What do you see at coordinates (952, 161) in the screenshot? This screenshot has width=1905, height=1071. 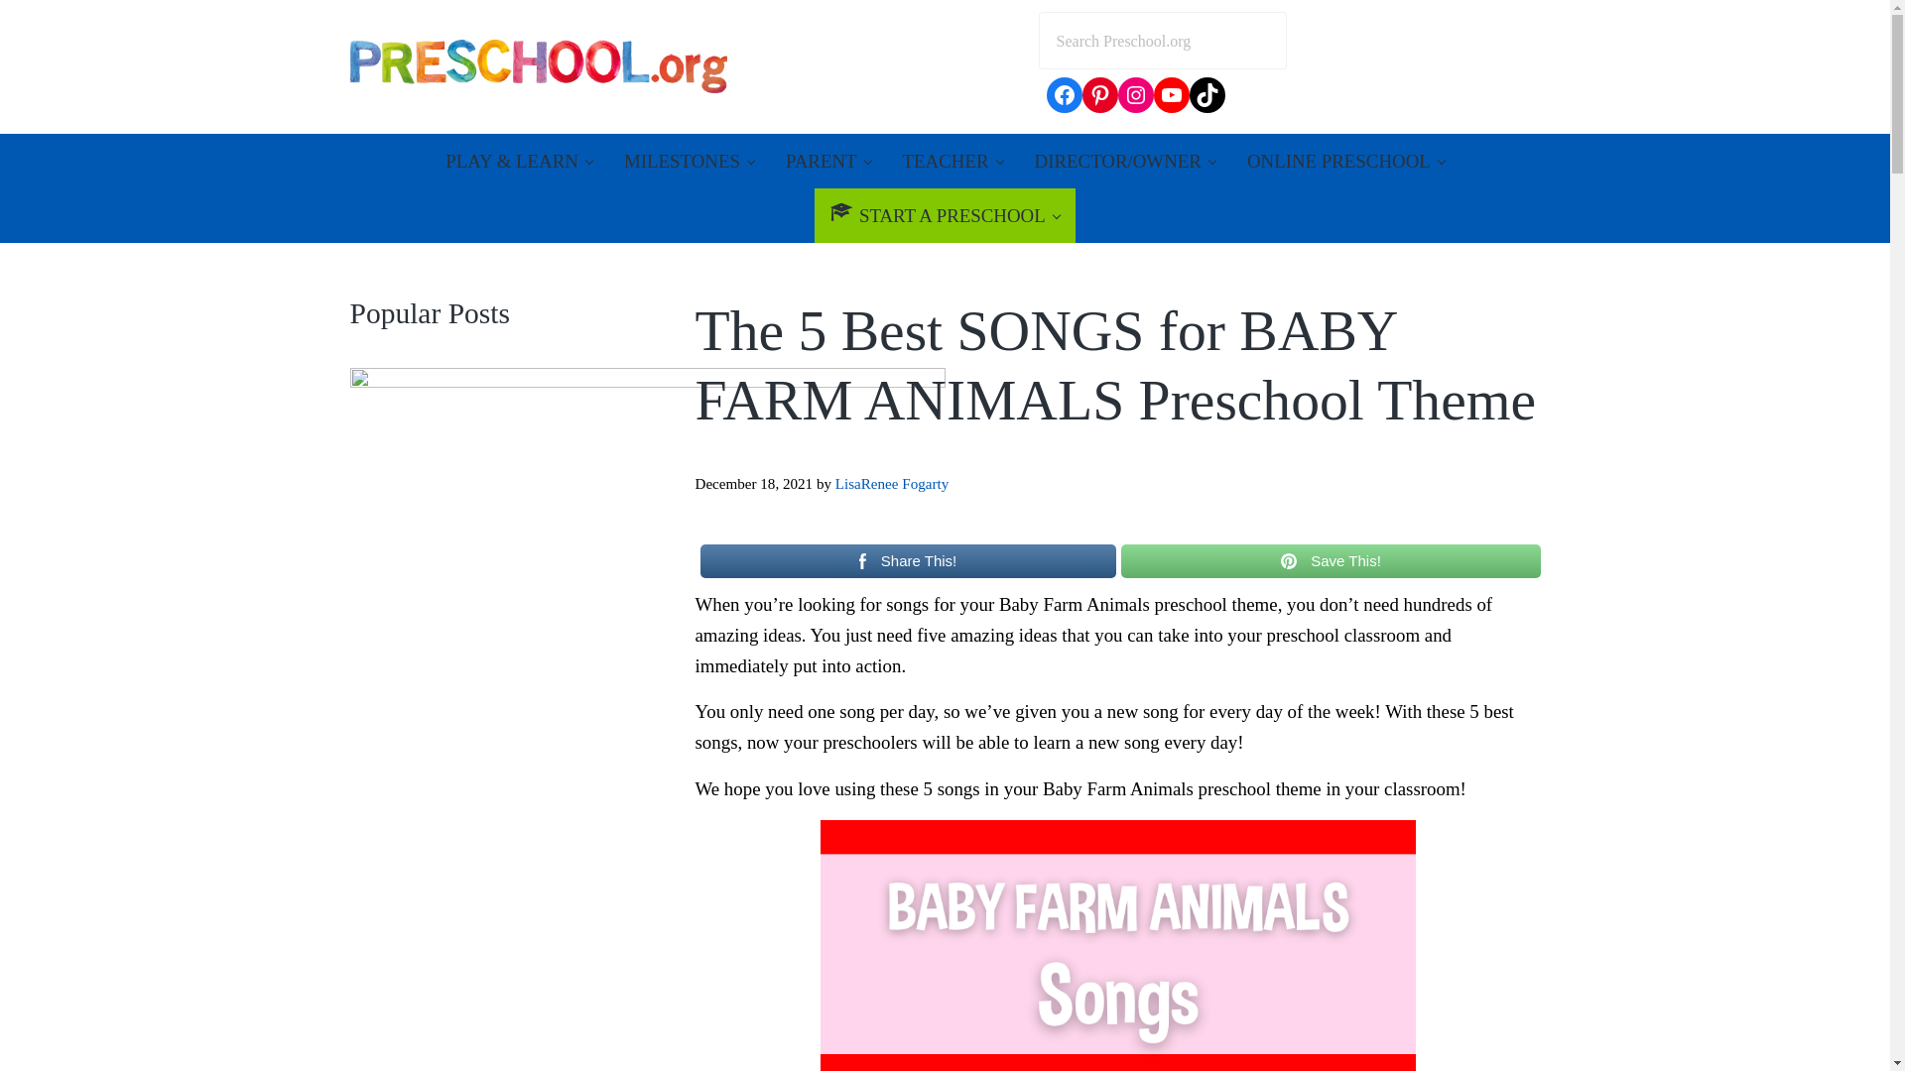 I see `TEACHER` at bounding box center [952, 161].